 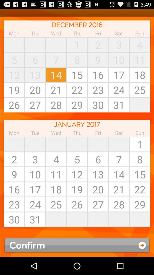 What do you see at coordinates (14, 45) in the screenshot?
I see `click item to the left of tue item` at bounding box center [14, 45].